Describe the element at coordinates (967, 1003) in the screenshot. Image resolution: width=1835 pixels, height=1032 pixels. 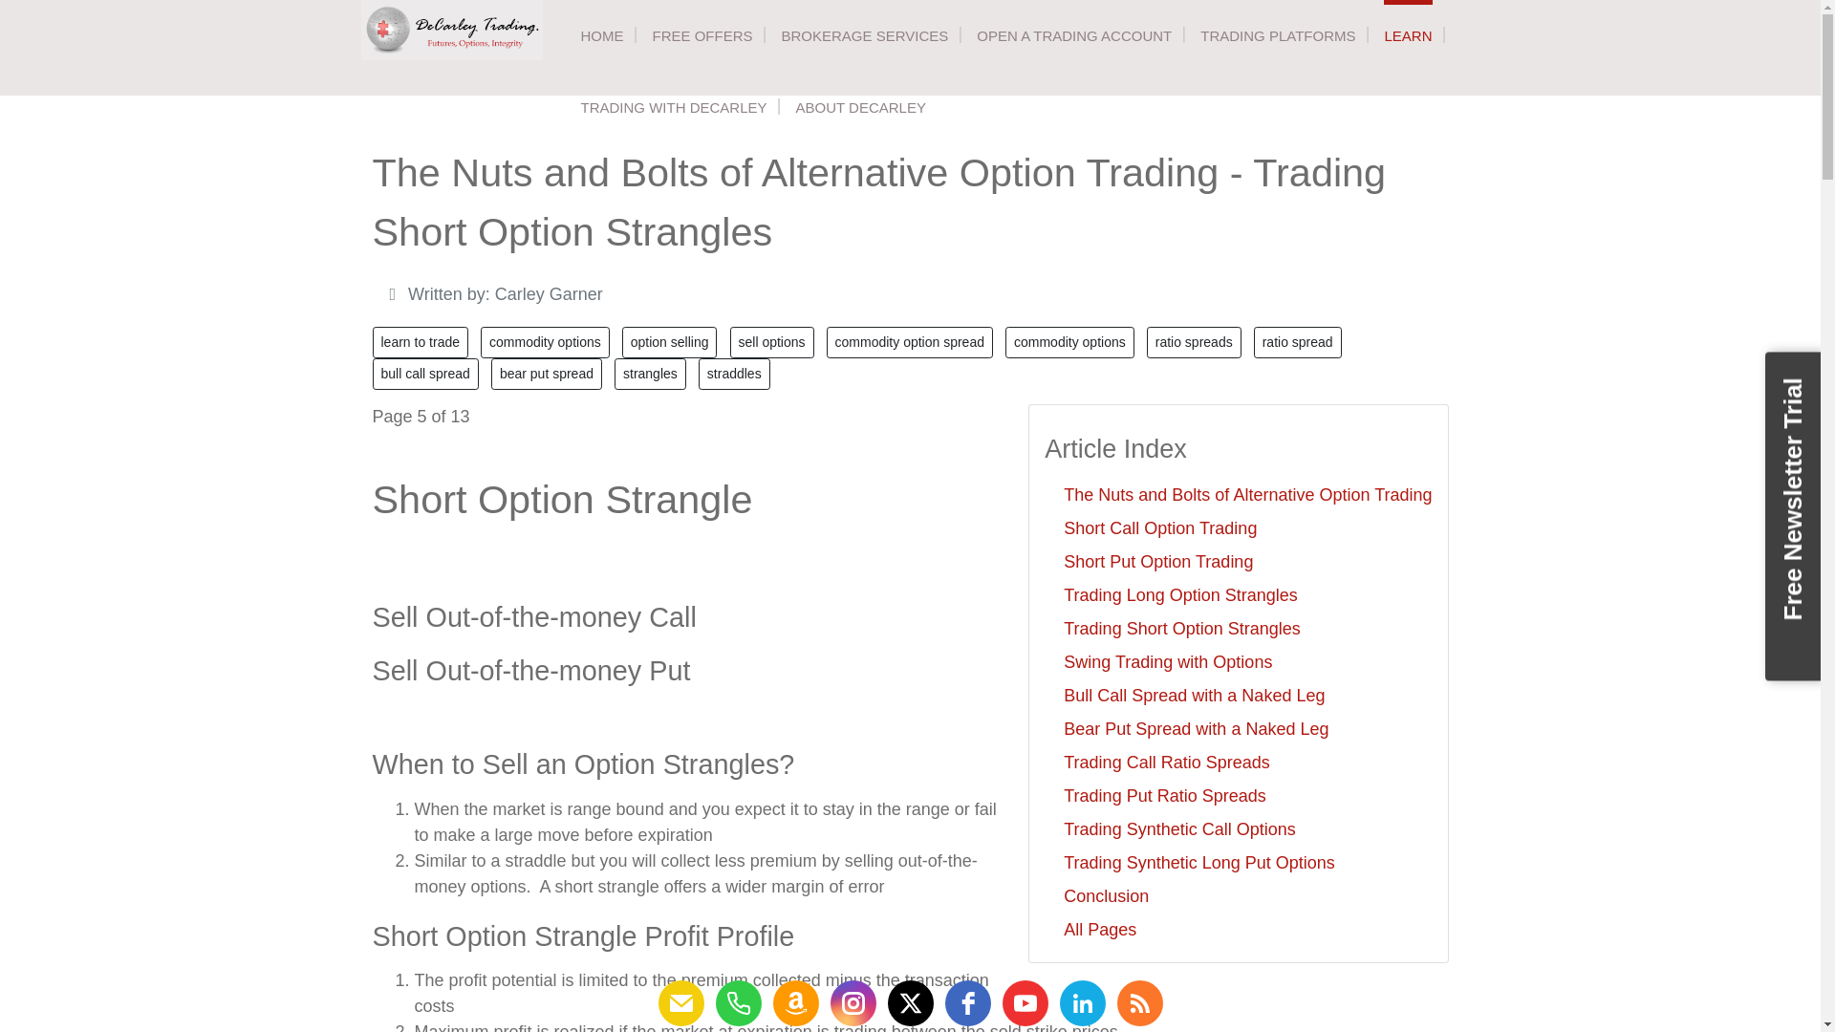
I see `Facebook` at that location.